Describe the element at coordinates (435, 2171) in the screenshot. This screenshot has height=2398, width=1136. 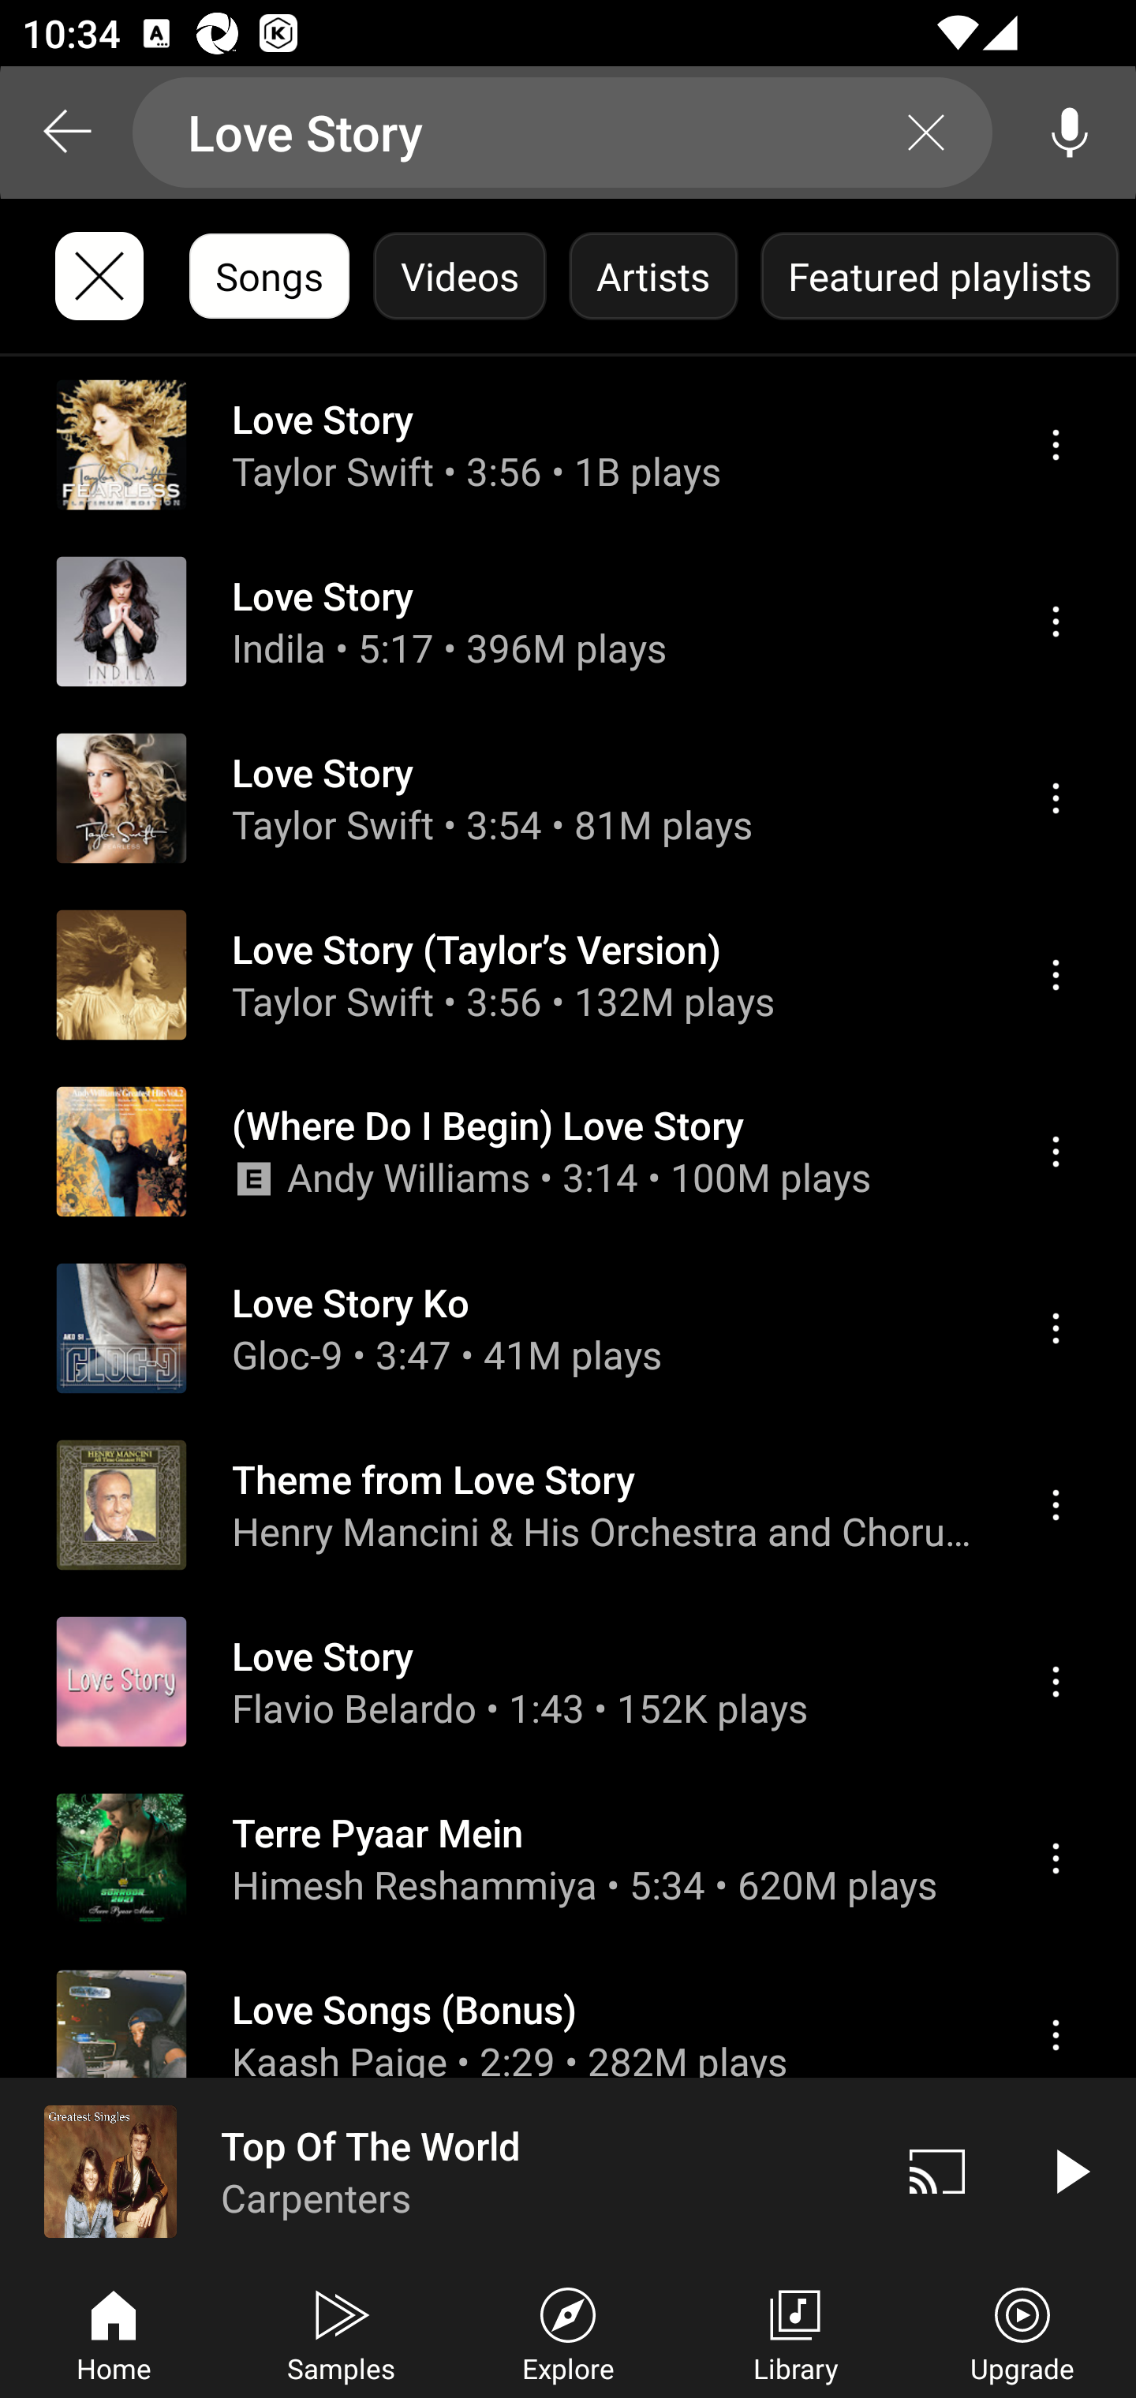
I see `Top Of The World Carpenters` at that location.